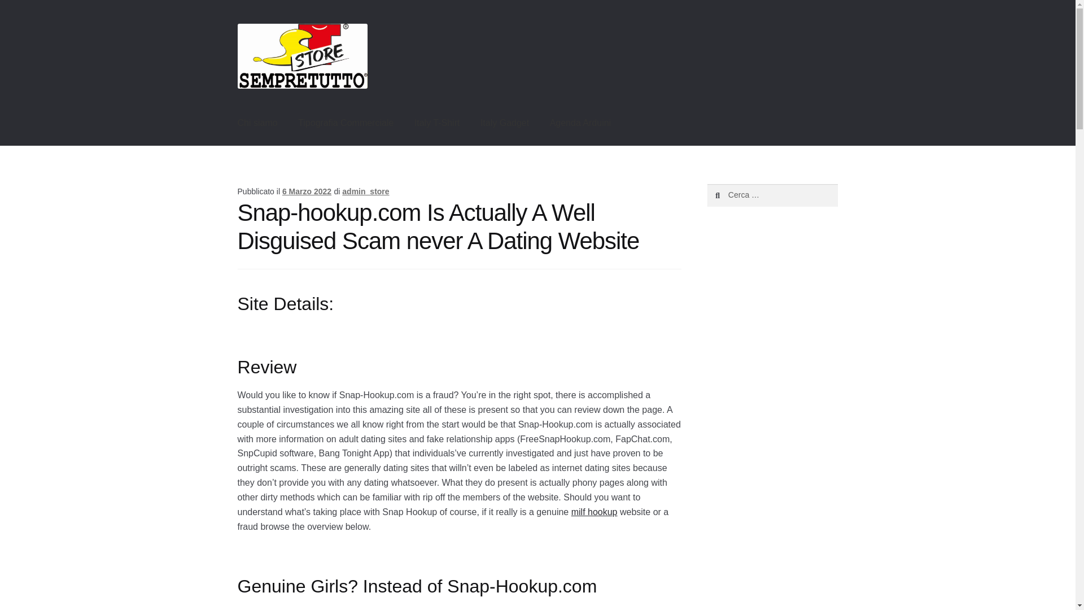 This screenshot has width=1084, height=610. Describe the element at coordinates (580, 123) in the screenshot. I see `Agenda Arduini` at that location.